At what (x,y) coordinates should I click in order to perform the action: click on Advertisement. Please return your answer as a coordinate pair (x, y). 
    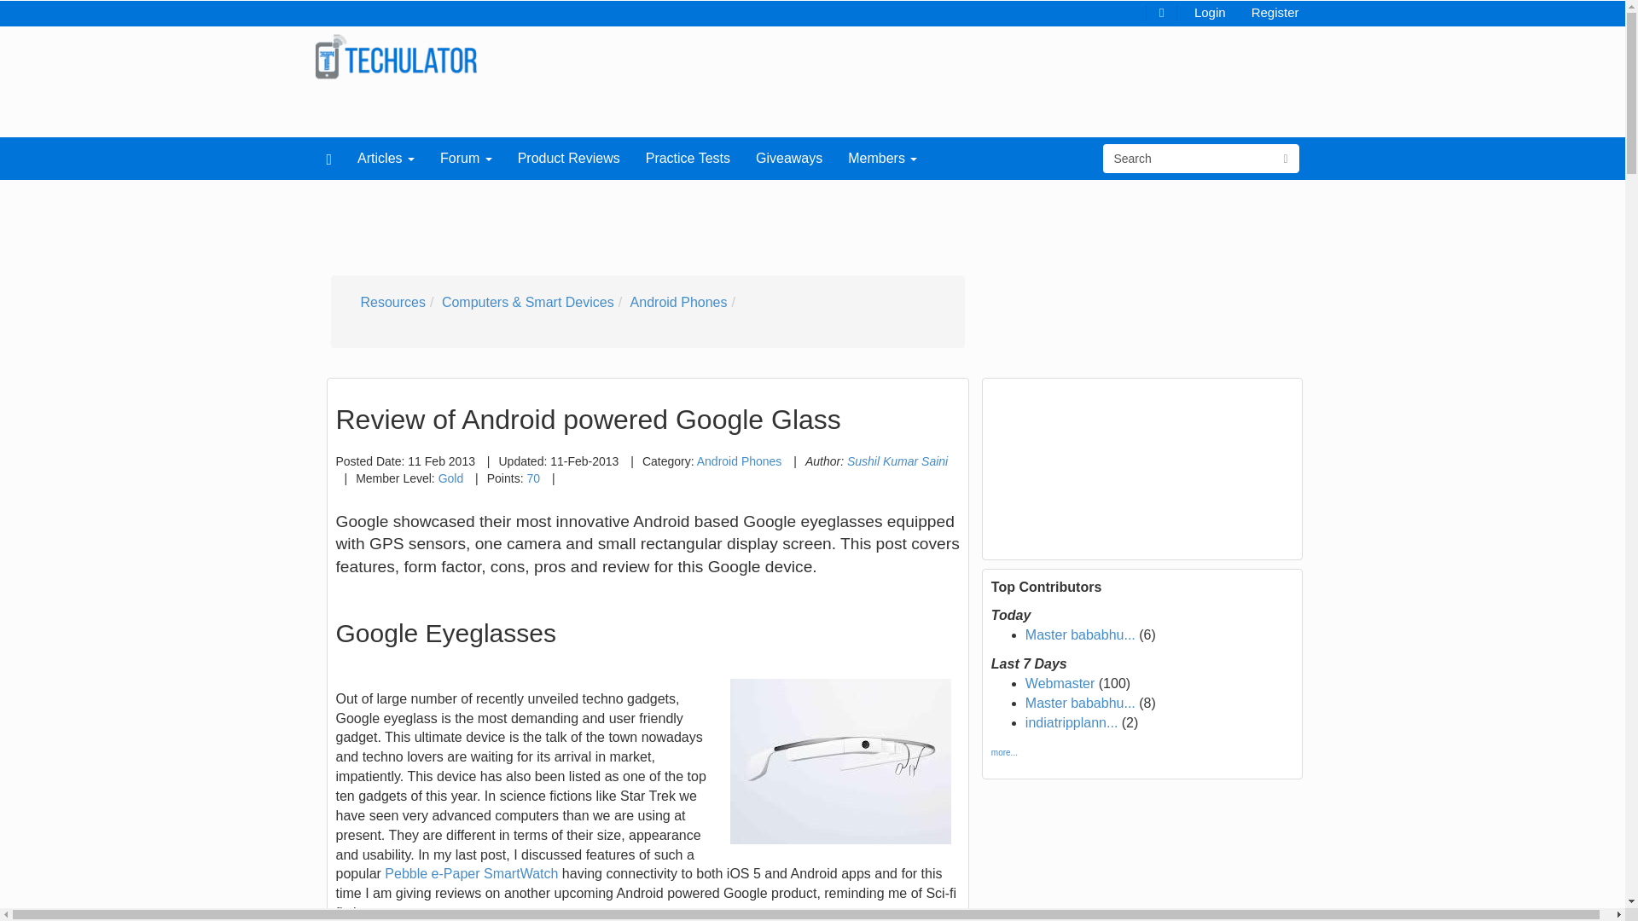
    Looking at the image, I should click on (723, 222).